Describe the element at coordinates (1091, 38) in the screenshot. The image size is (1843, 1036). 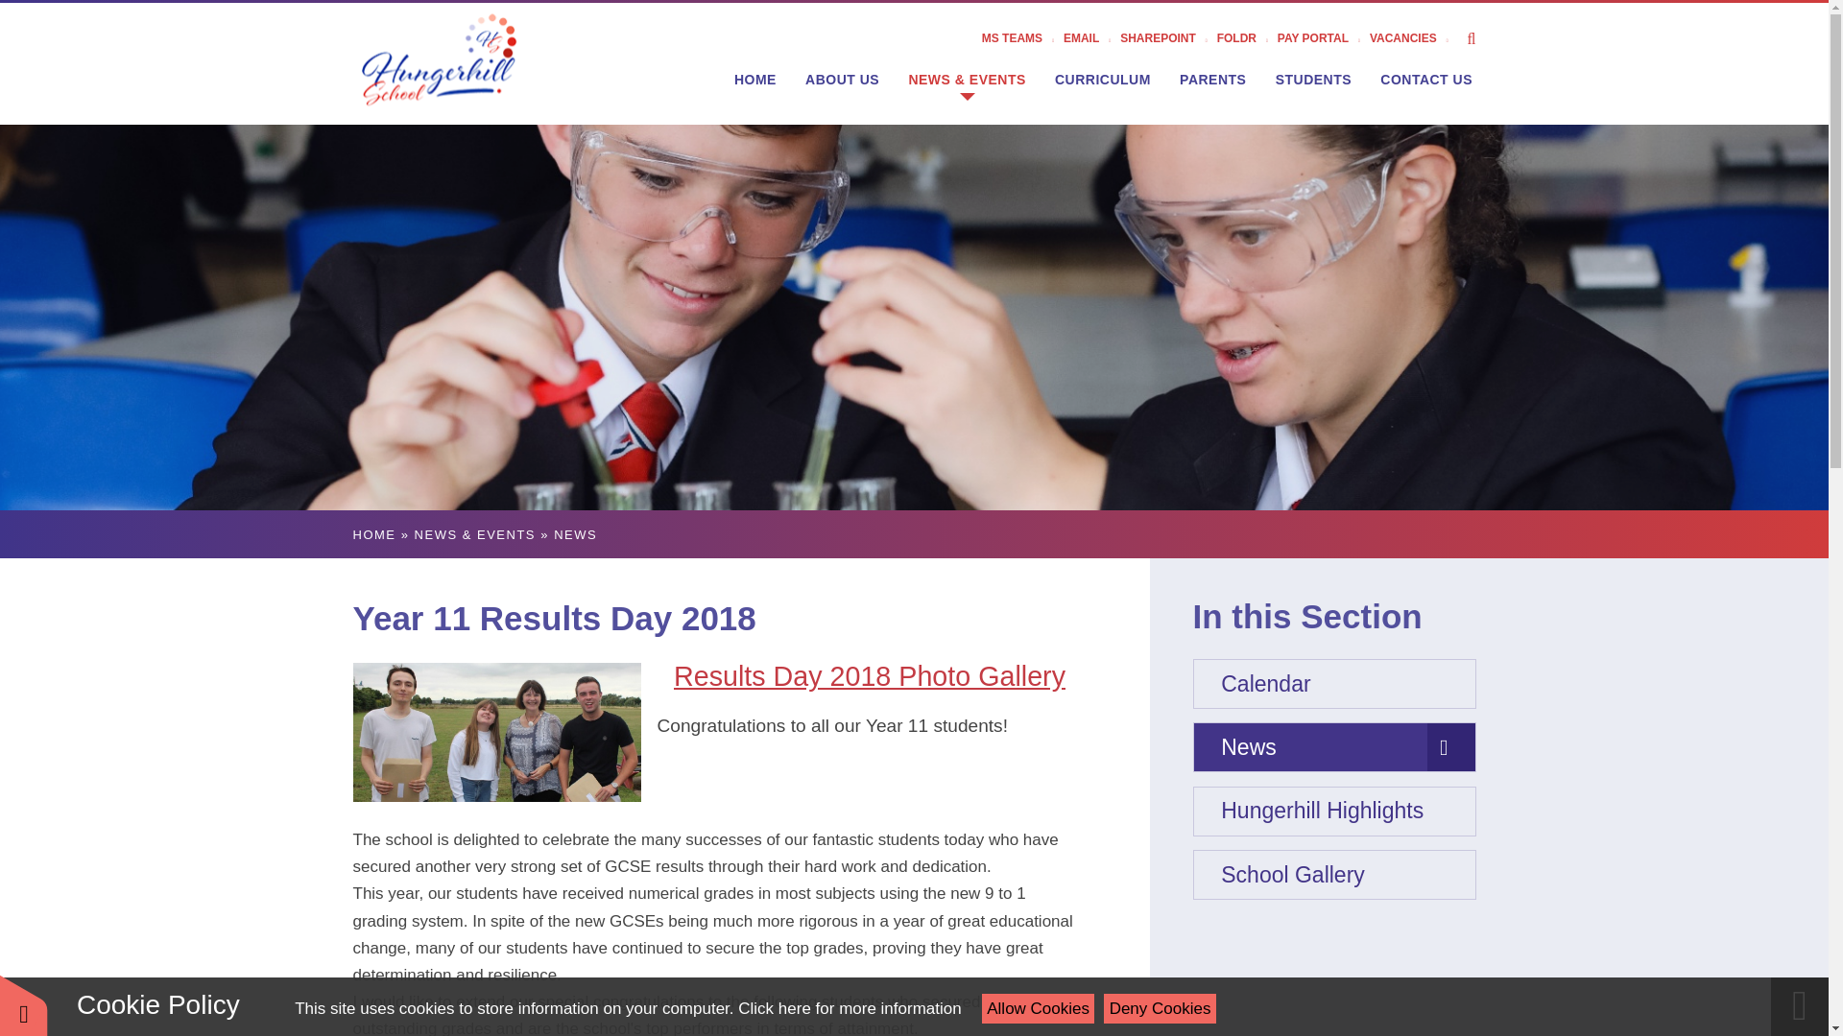
I see `Email` at that location.